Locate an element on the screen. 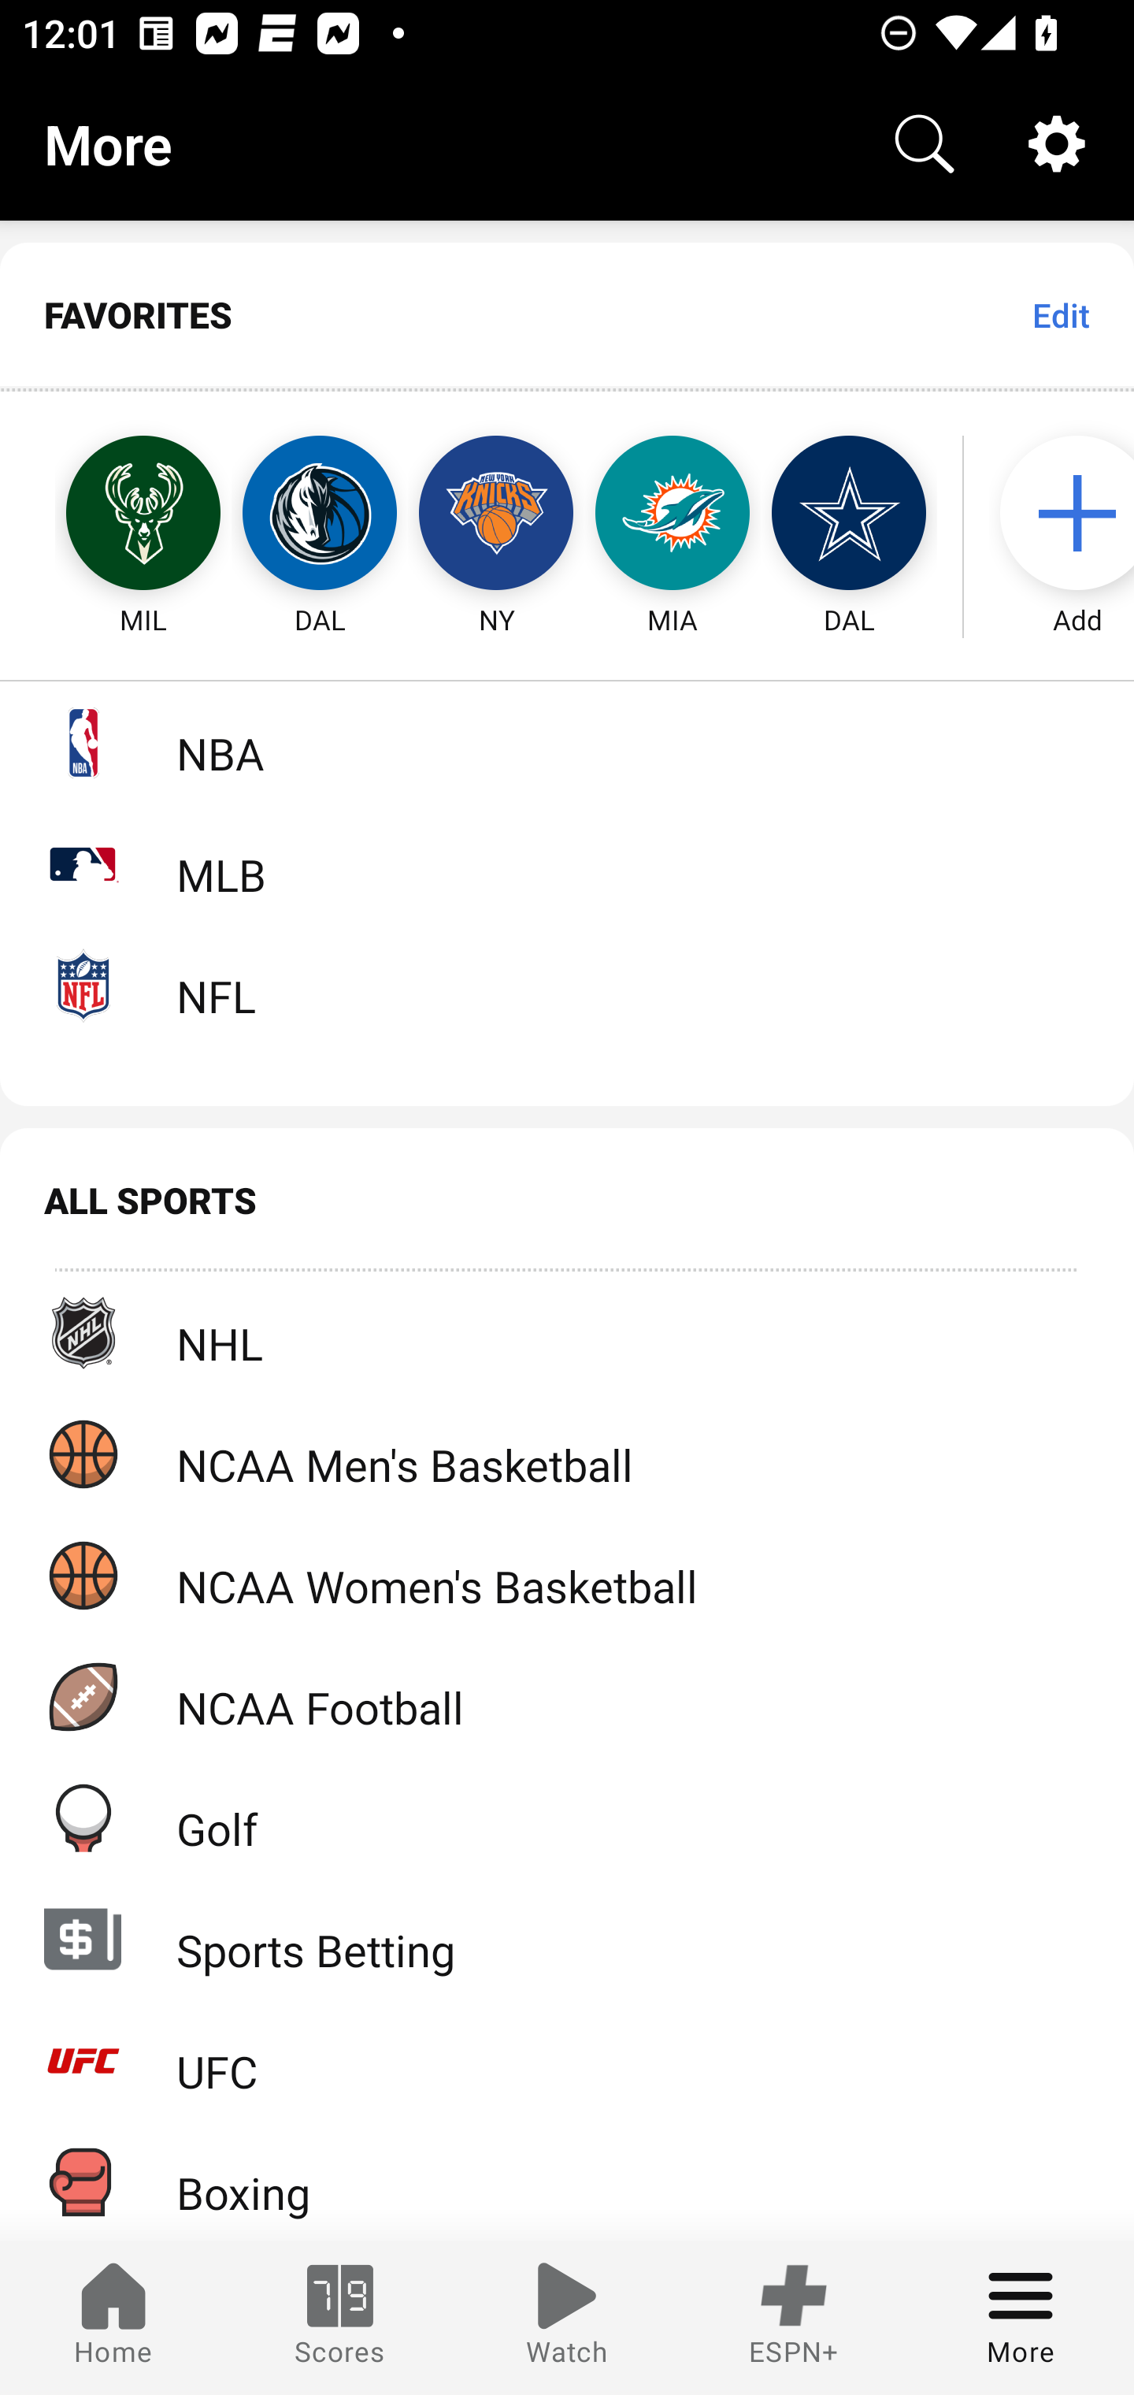 This screenshot has width=1134, height=2395. MLB is located at coordinates (567, 863).